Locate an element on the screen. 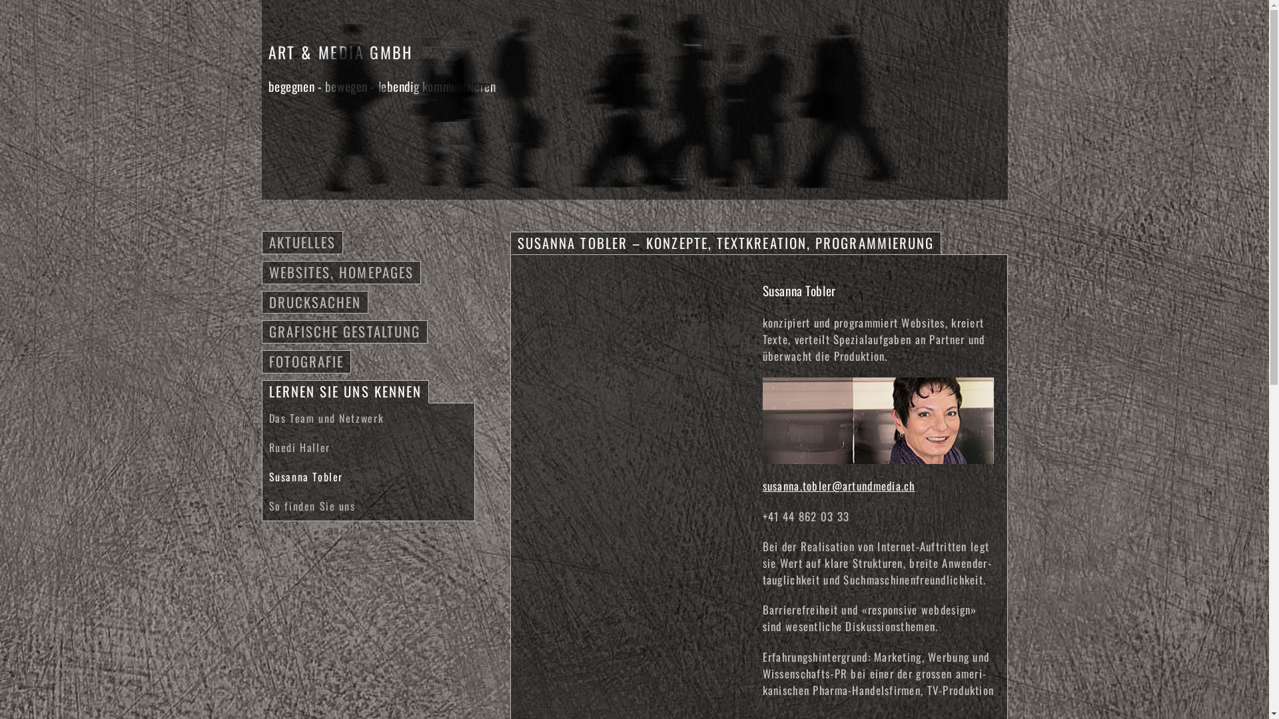 This screenshot has width=1279, height=719. DRUCKSACHEN is located at coordinates (316, 302).